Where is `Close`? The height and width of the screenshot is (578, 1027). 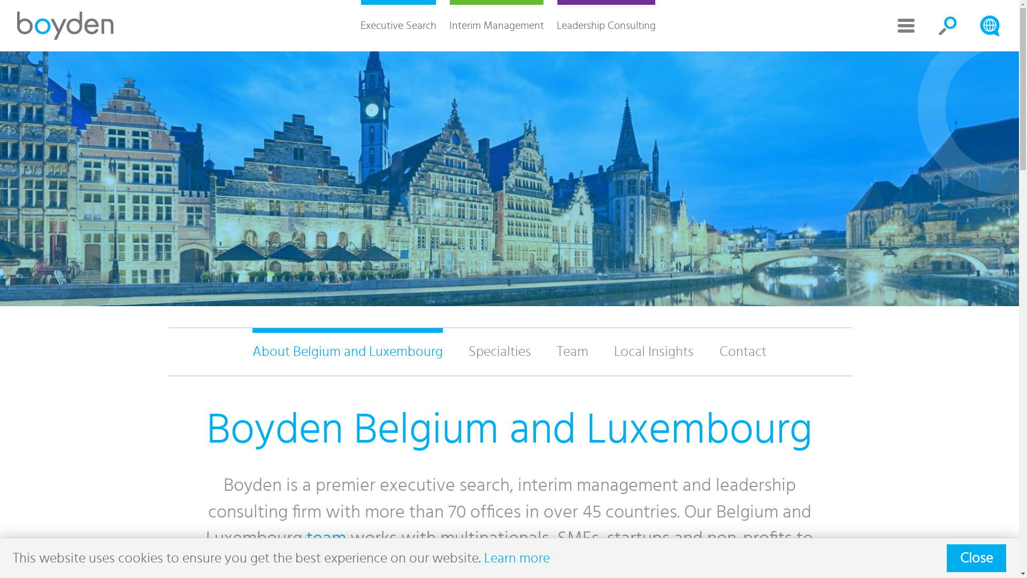 Close is located at coordinates (977, 558).